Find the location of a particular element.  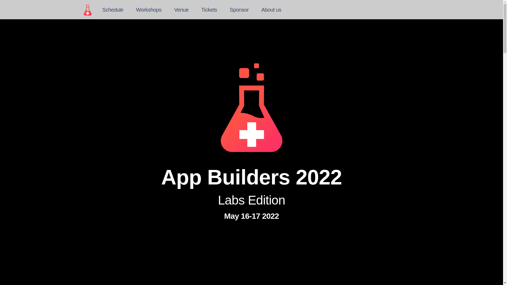

Schedule is located at coordinates (113, 9).